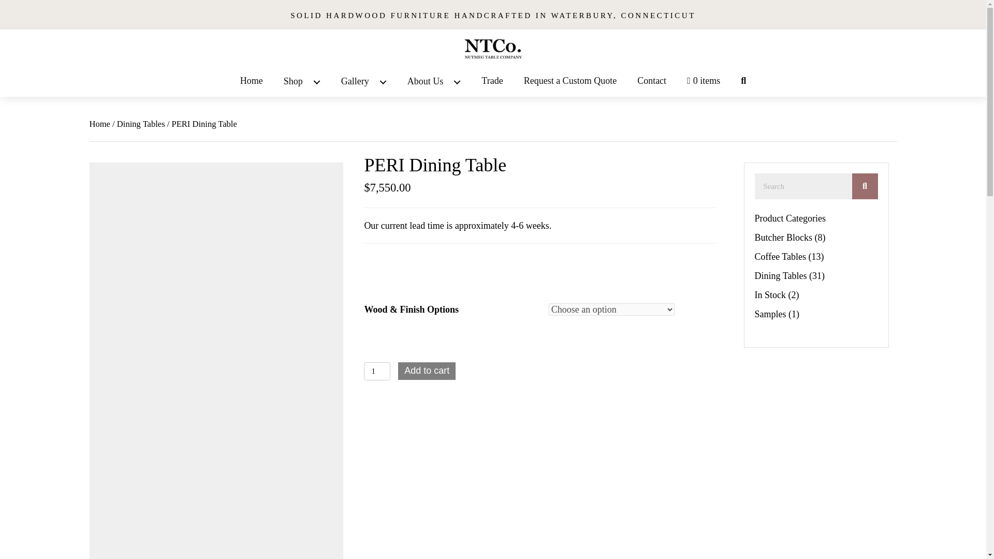  What do you see at coordinates (652, 83) in the screenshot?
I see `Contact` at bounding box center [652, 83].